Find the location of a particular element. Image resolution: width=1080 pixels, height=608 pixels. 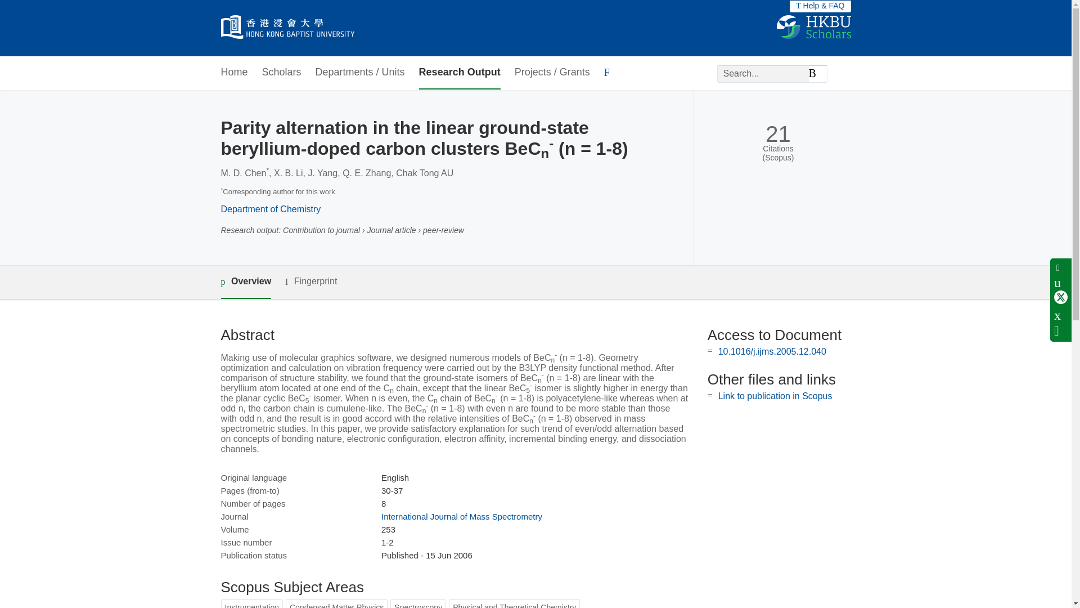

Link to publication in Scopus is located at coordinates (775, 396).